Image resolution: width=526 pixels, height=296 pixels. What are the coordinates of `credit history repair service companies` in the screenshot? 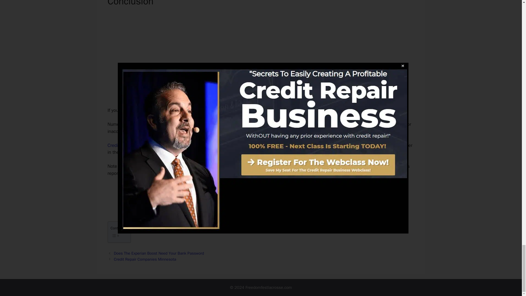 It's located at (169, 124).